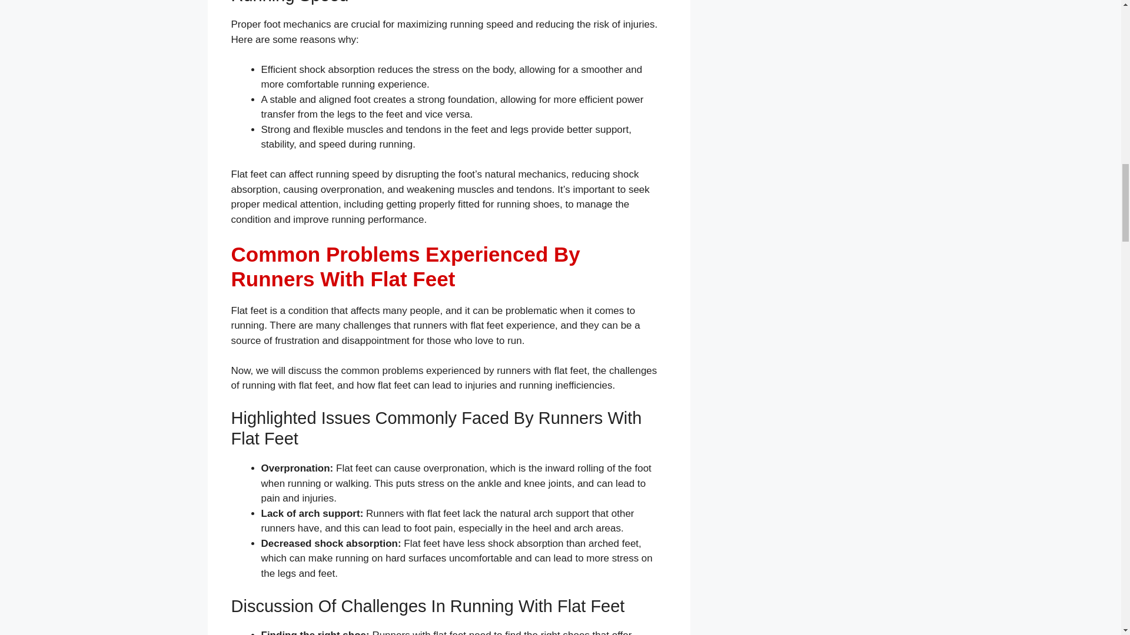 The height and width of the screenshot is (635, 1130). What do you see at coordinates (565, 633) in the screenshot?
I see `right shoes` at bounding box center [565, 633].